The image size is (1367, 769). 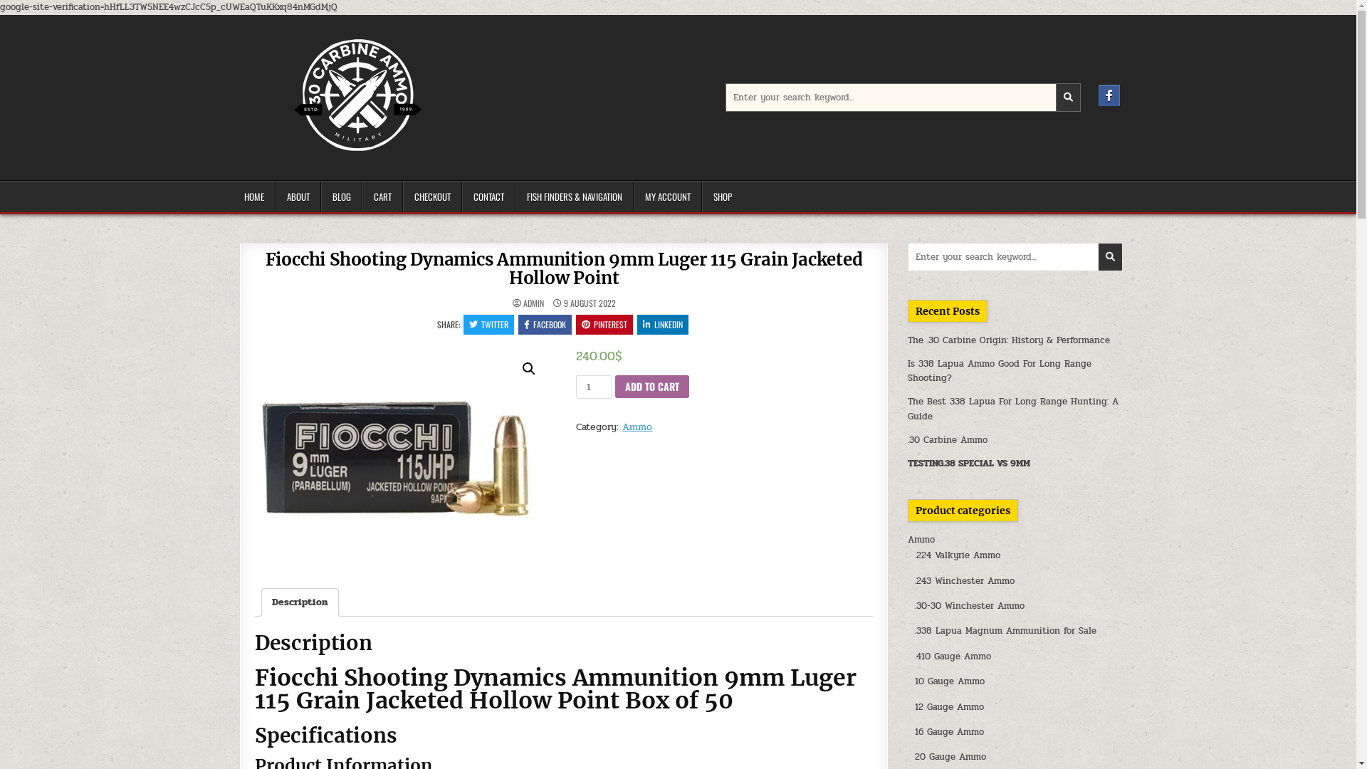 What do you see at coordinates (1000, 372) in the screenshot?
I see `Is 338 Lapua Ammo Good For Long Range Shooting?` at bounding box center [1000, 372].